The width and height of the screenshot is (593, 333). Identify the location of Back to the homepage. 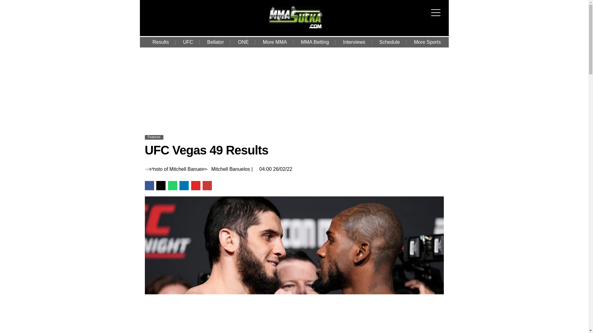
(295, 29).